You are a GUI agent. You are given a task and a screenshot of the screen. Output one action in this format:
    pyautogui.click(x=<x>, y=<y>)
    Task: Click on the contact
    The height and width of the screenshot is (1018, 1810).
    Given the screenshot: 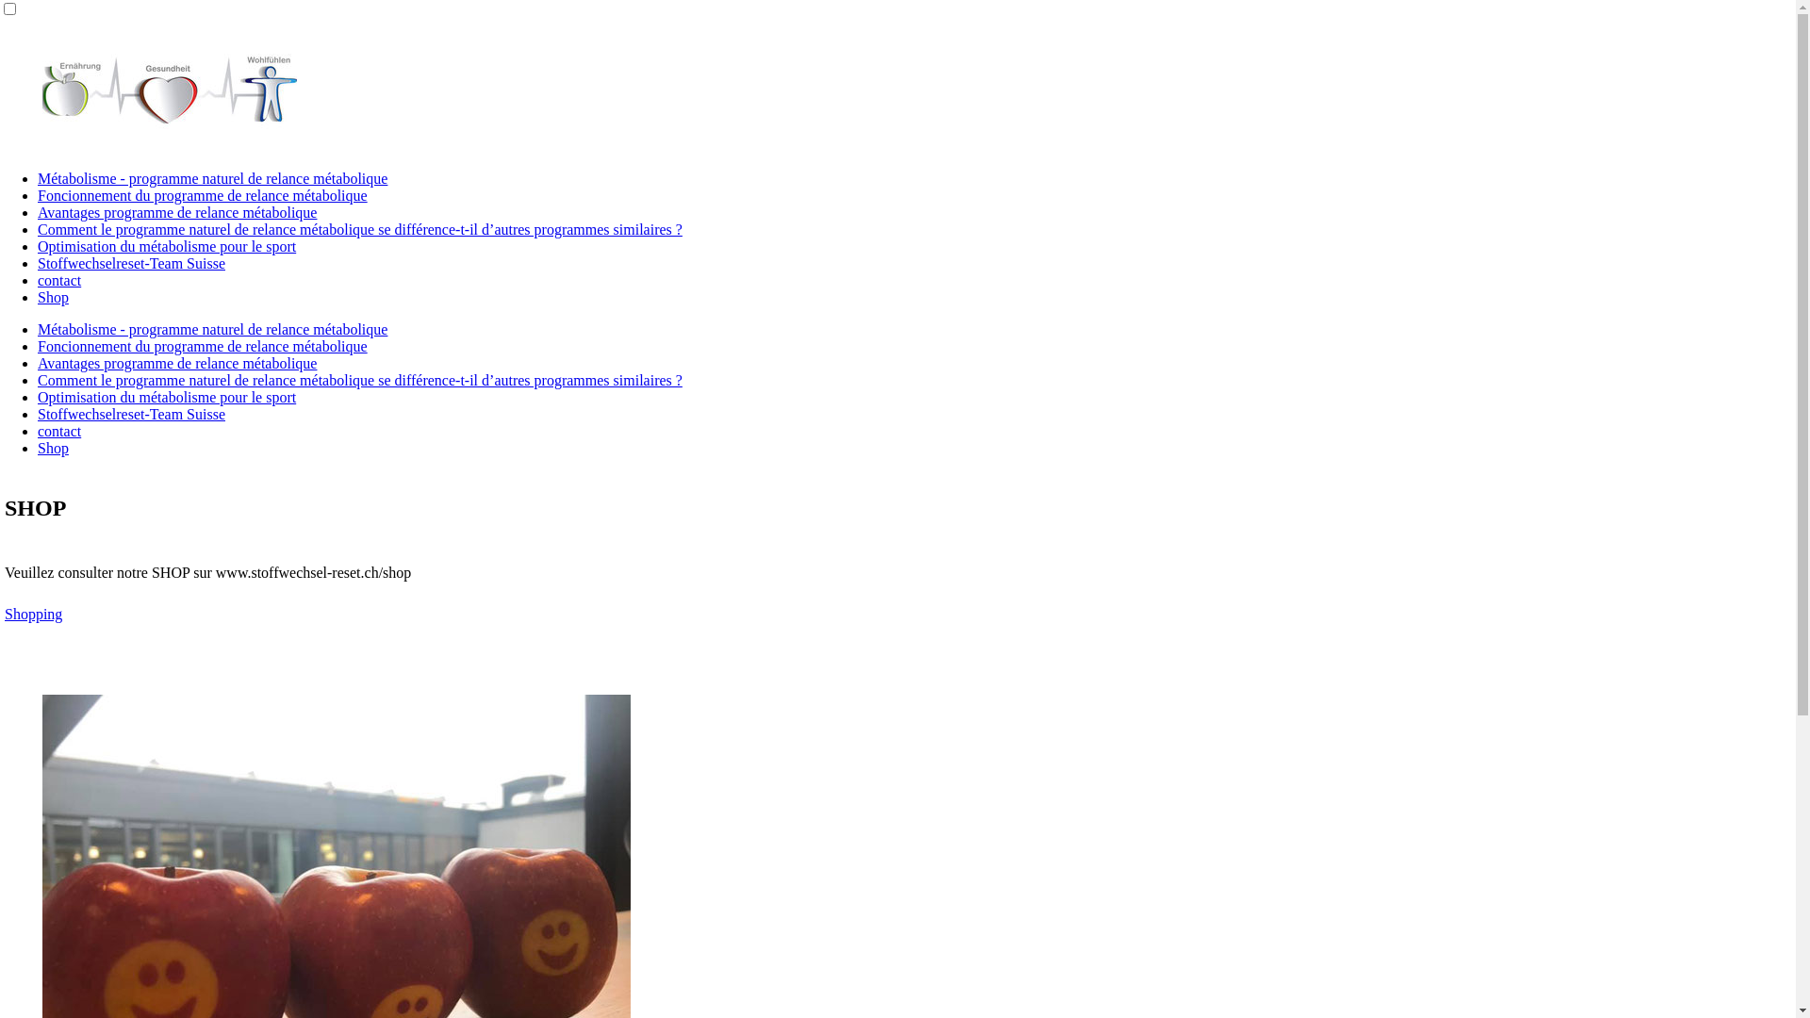 What is the action you would take?
    pyautogui.click(x=59, y=281)
    